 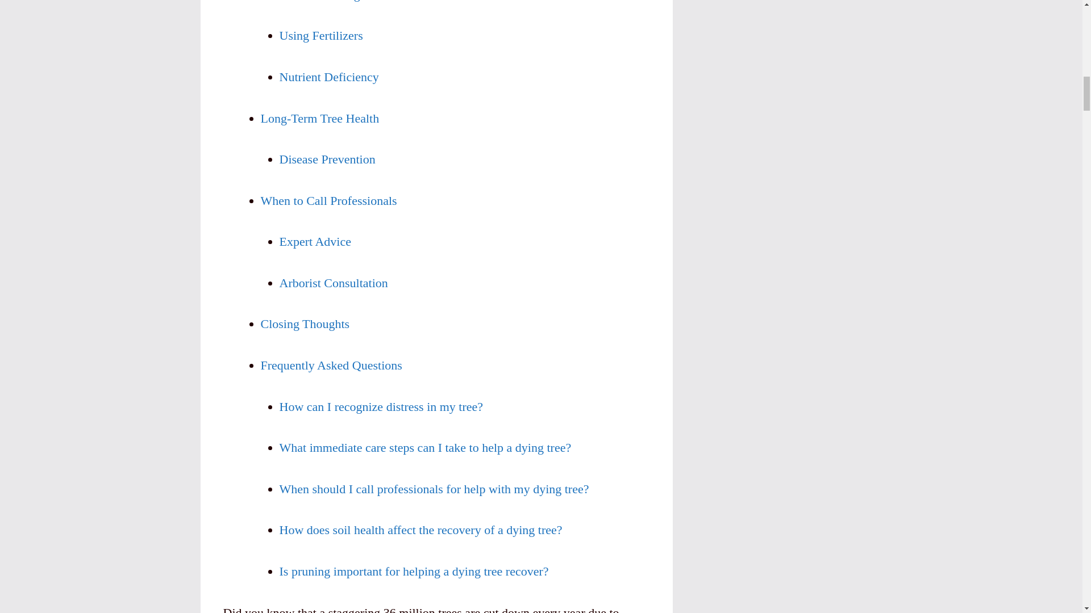 I want to click on Using Fertilizers, so click(x=321, y=35).